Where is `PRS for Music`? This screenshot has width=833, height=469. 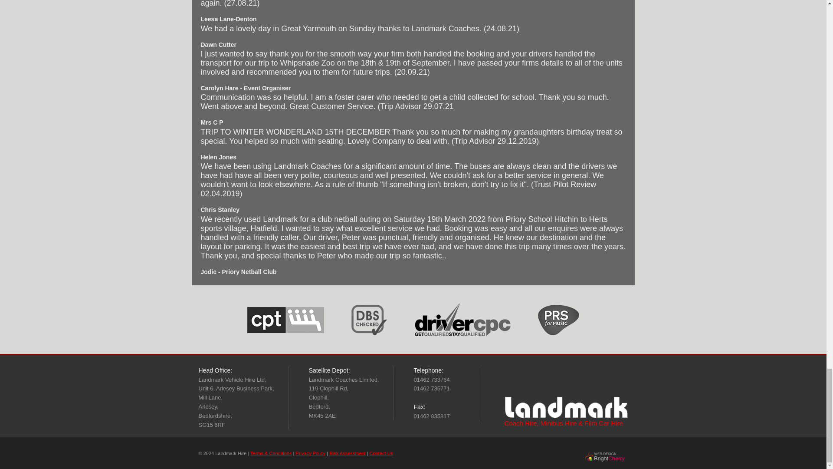 PRS for Music is located at coordinates (558, 320).